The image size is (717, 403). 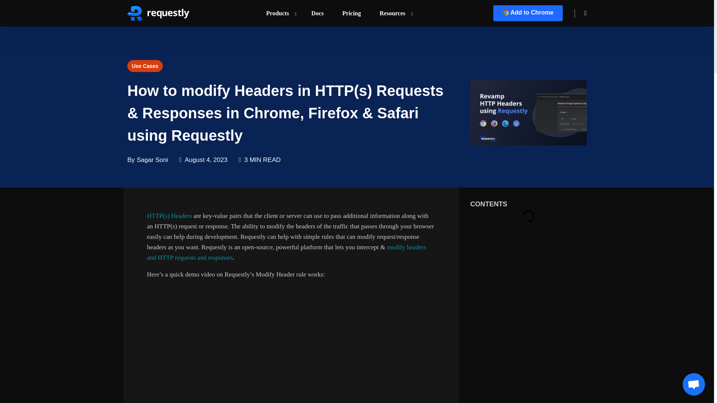 What do you see at coordinates (394, 13) in the screenshot?
I see `Resources` at bounding box center [394, 13].